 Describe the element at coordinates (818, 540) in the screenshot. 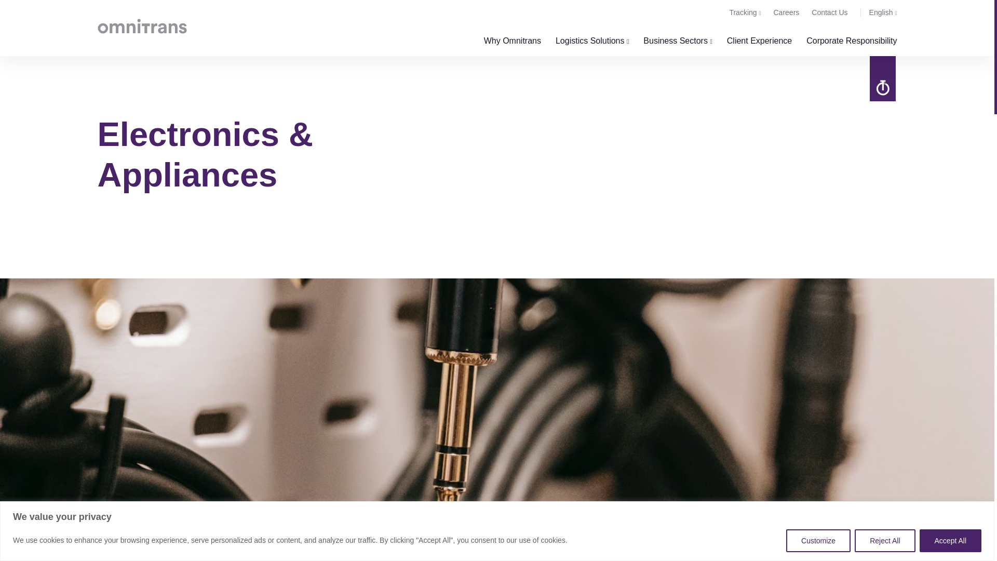

I see `Customize` at that location.